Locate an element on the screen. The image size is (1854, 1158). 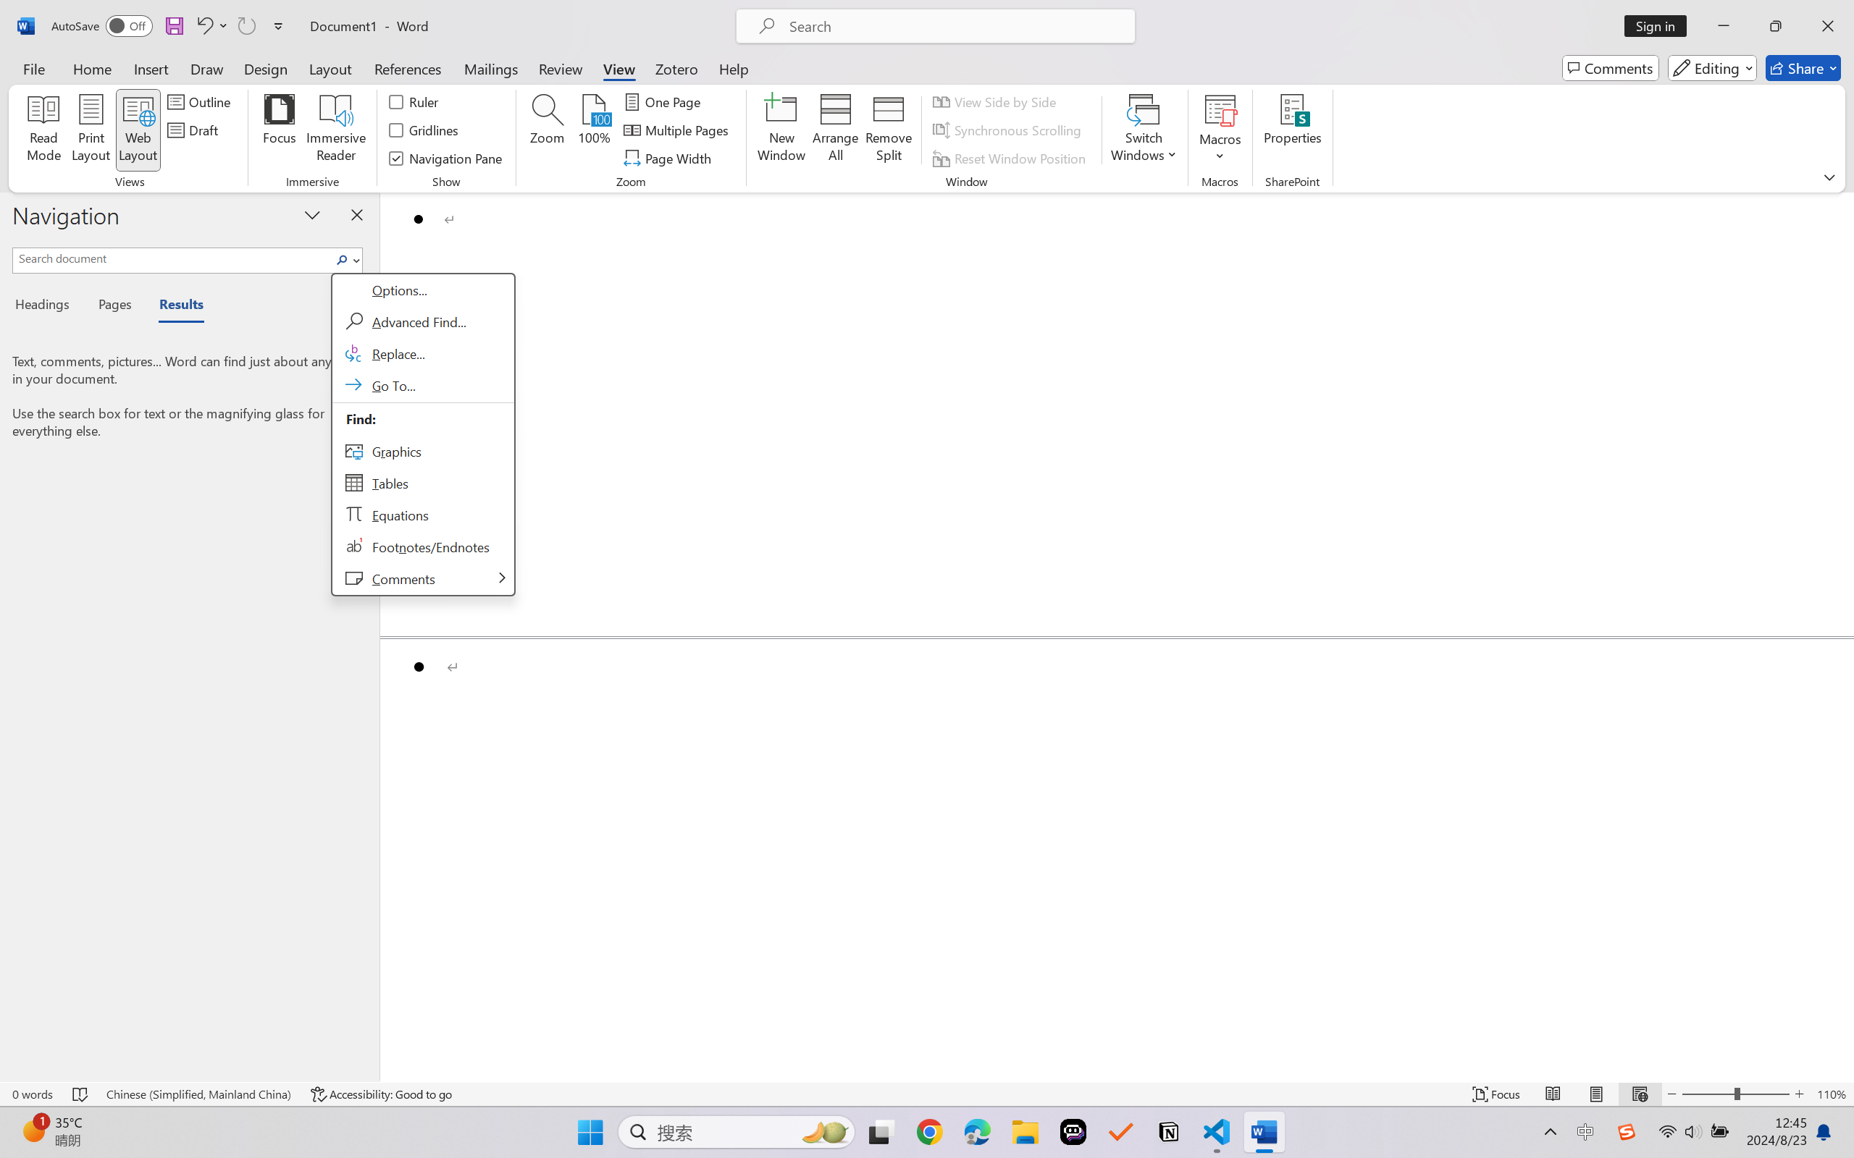
Zoom 110% is located at coordinates (1832, 1094).